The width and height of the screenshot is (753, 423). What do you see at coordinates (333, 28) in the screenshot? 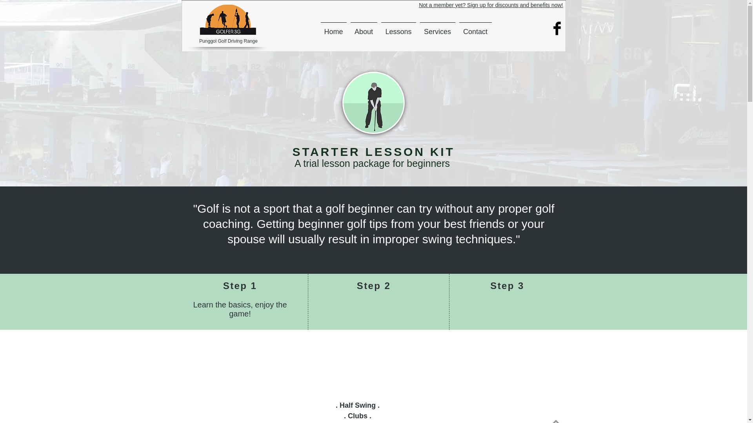
I see `Home` at bounding box center [333, 28].